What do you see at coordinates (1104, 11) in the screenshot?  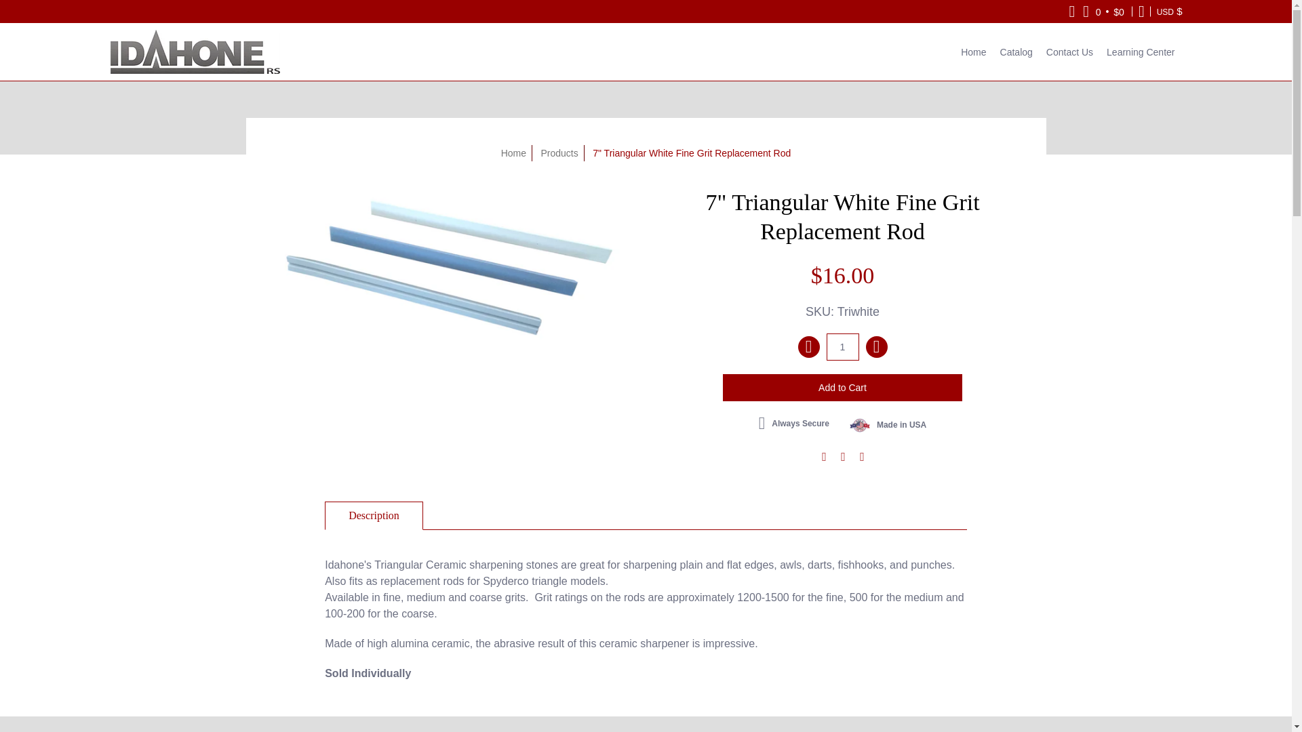 I see `Cart` at bounding box center [1104, 11].